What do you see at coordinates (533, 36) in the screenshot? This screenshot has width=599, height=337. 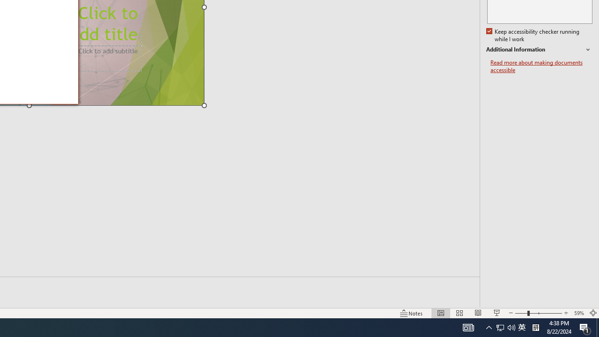 I see `Keep accessibility checker running while I work` at bounding box center [533, 36].